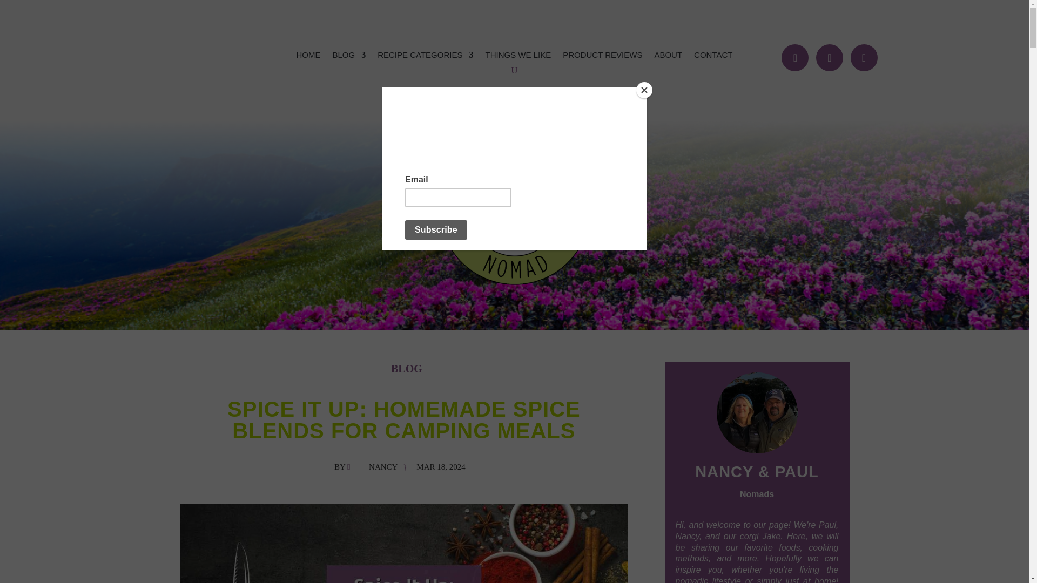 Image resolution: width=1037 pixels, height=583 pixels. What do you see at coordinates (602, 57) in the screenshot?
I see `PRODUCT REVIEWS` at bounding box center [602, 57].